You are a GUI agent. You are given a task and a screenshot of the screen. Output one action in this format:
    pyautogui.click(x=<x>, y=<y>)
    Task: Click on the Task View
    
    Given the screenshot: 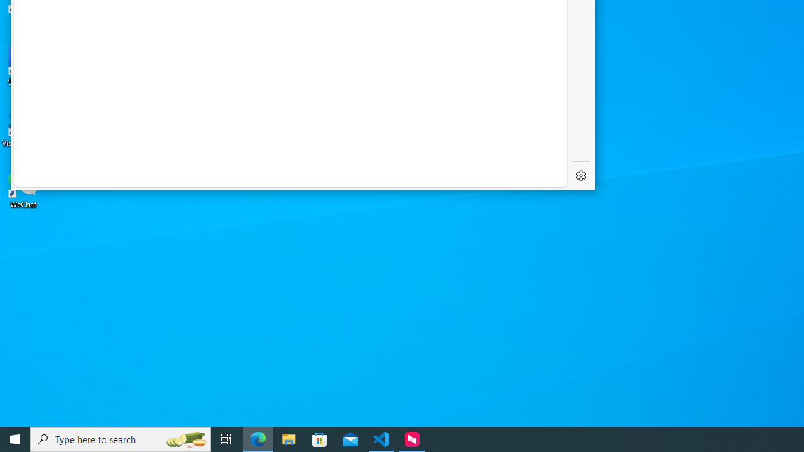 What is the action you would take?
    pyautogui.click(x=226, y=439)
    